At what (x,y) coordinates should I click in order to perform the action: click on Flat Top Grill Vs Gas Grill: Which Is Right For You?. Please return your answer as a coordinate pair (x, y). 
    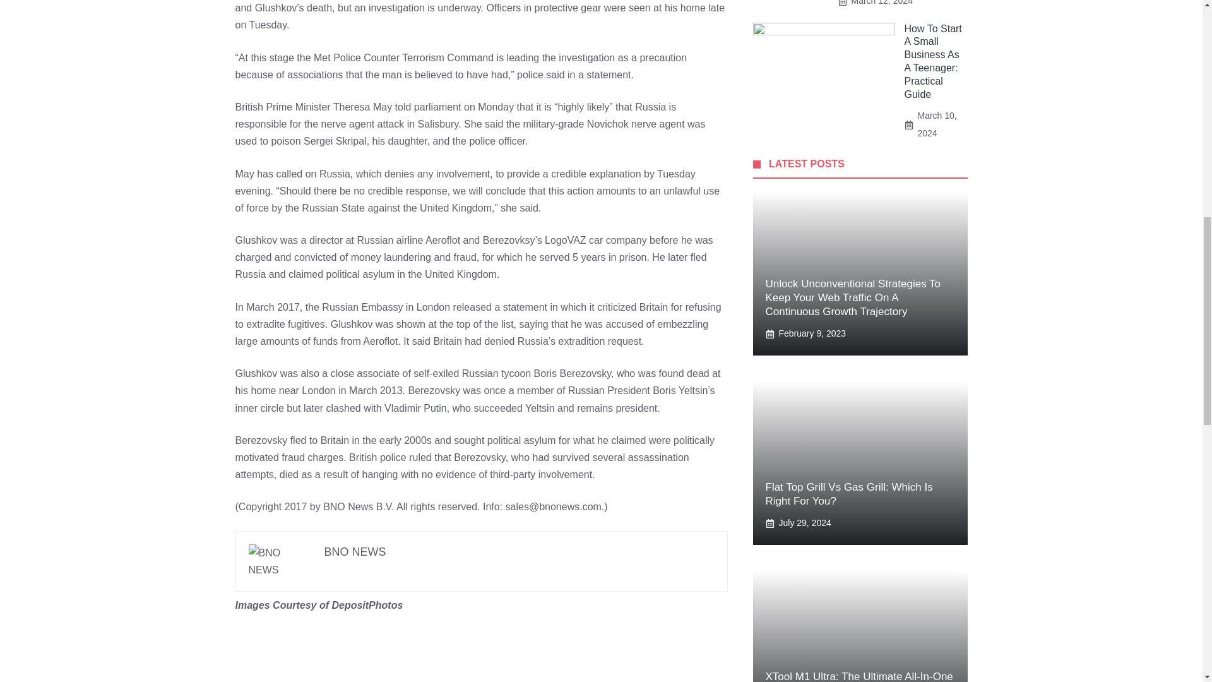
    Looking at the image, I should click on (848, 494).